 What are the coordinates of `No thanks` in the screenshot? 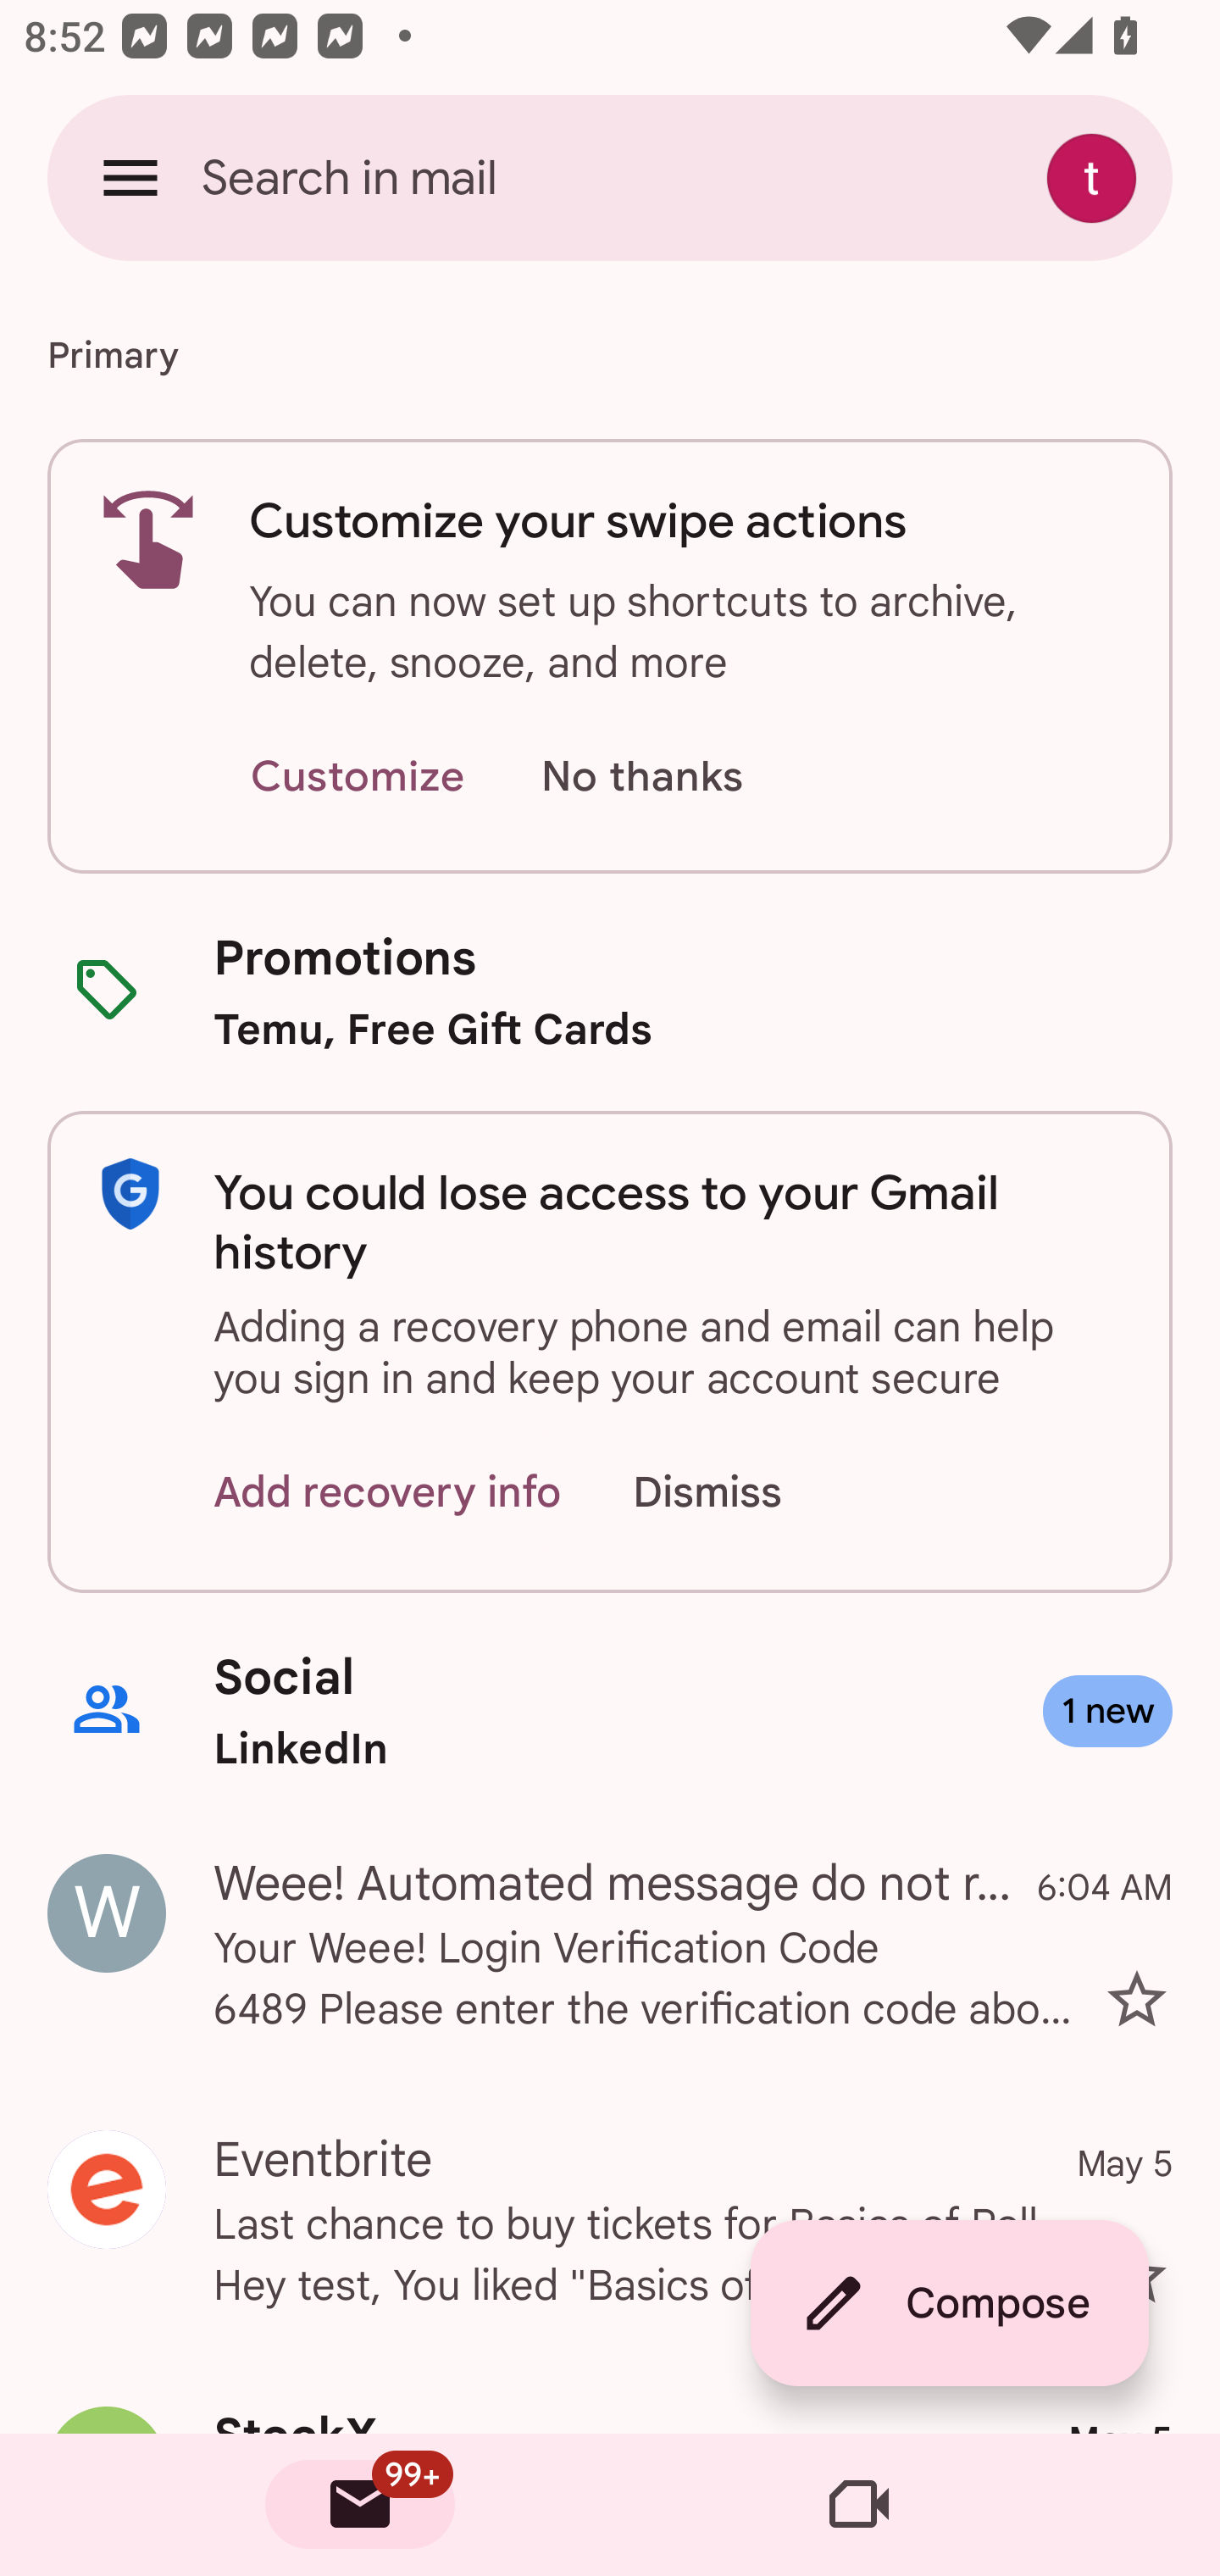 It's located at (641, 778).